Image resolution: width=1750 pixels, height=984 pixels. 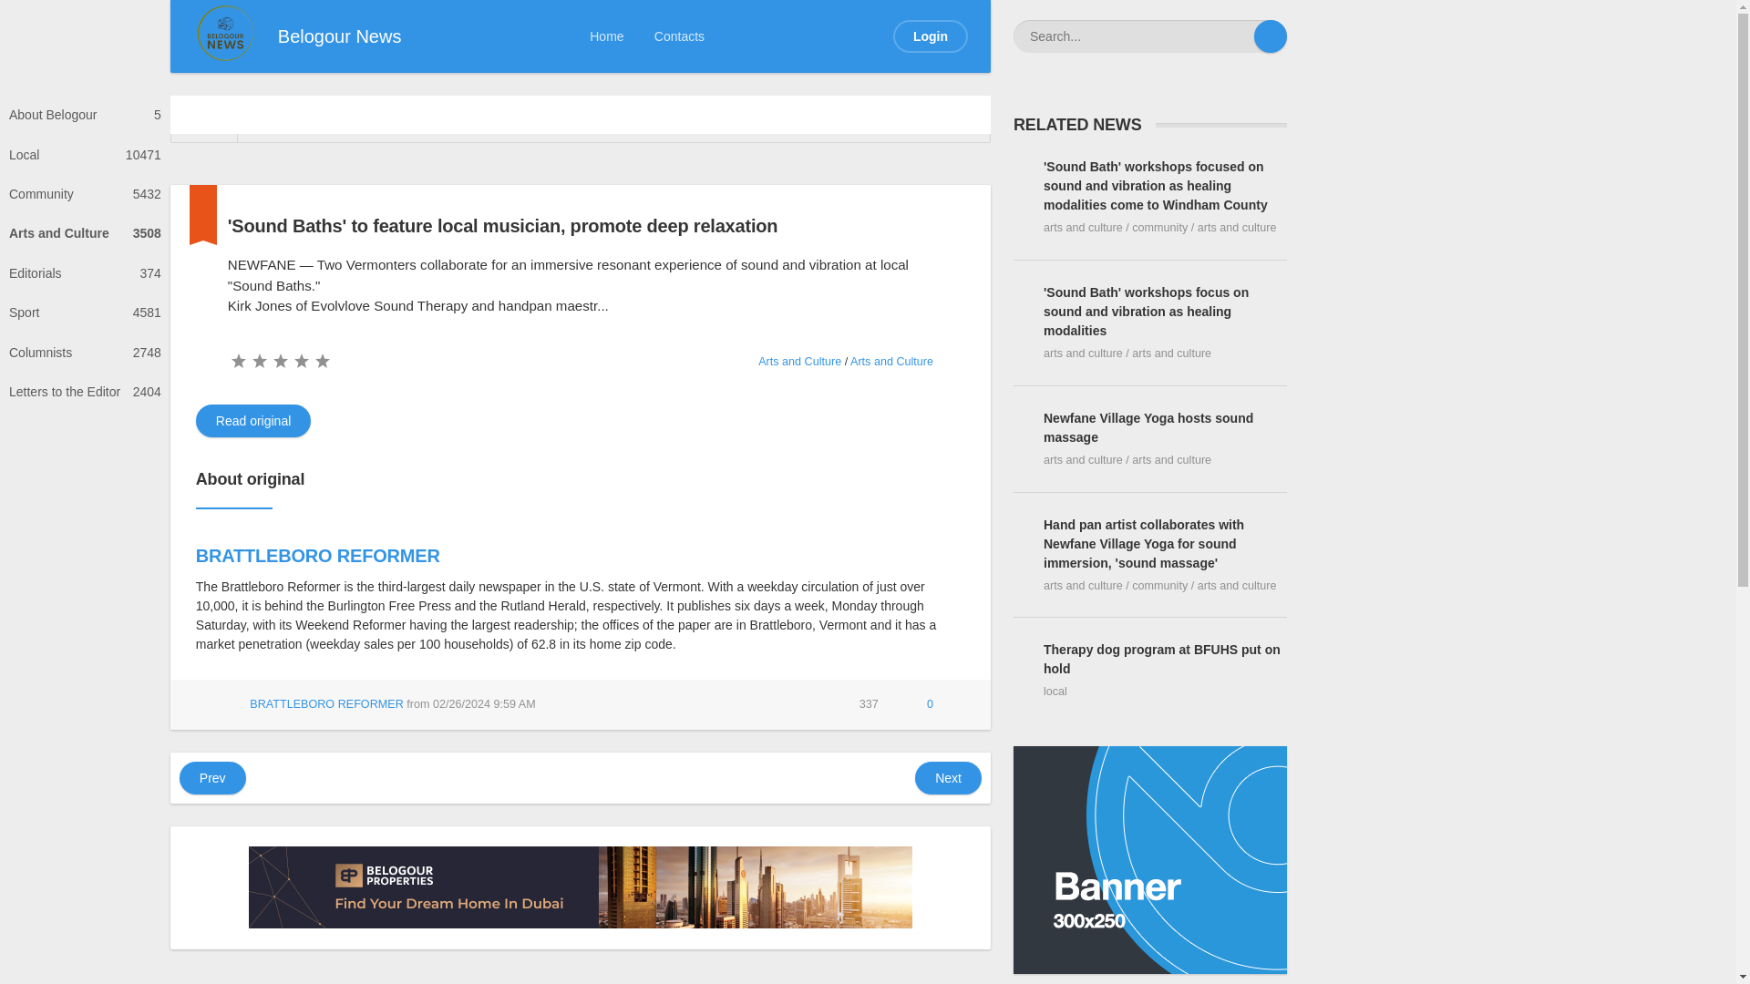 What do you see at coordinates (678, 36) in the screenshot?
I see `Read original` at bounding box center [678, 36].